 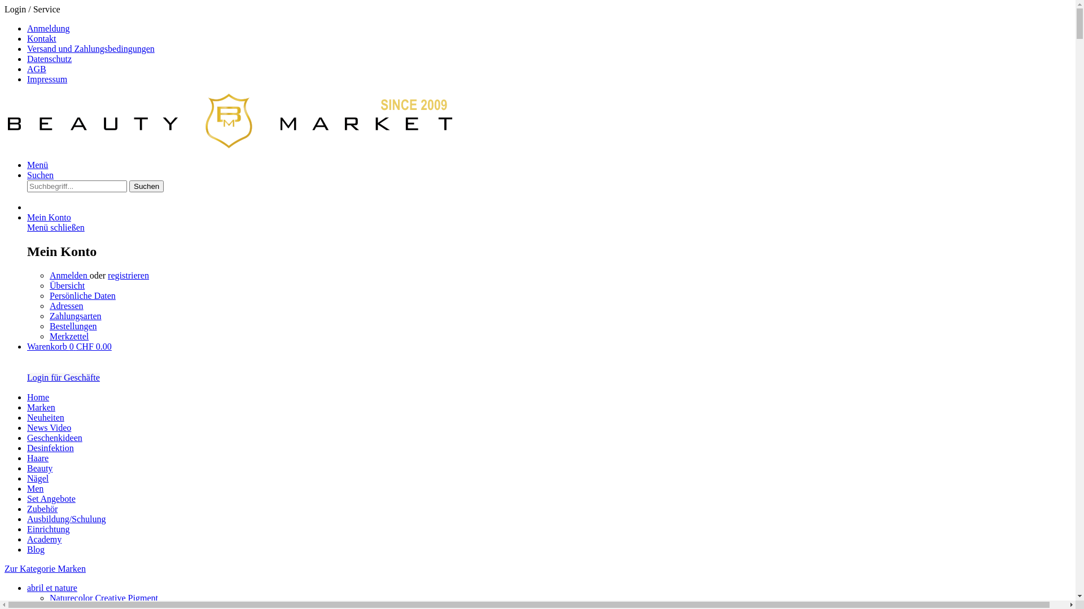 I want to click on Impressum, so click(x=47, y=79).